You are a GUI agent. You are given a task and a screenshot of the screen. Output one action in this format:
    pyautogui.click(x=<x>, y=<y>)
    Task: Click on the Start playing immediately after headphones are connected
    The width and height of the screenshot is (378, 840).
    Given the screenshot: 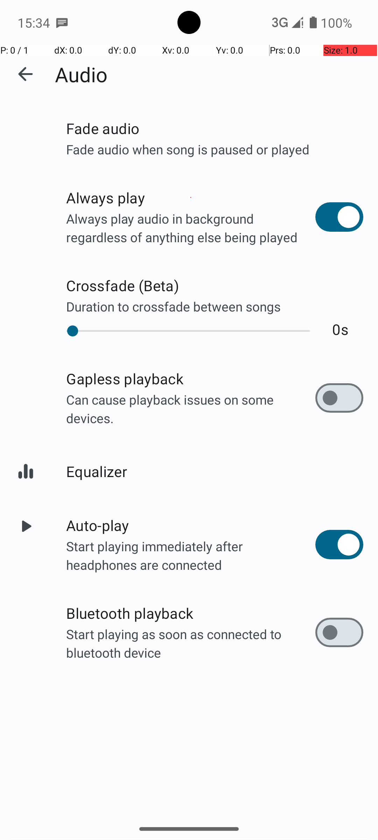 What is the action you would take?
    pyautogui.click(x=191, y=555)
    